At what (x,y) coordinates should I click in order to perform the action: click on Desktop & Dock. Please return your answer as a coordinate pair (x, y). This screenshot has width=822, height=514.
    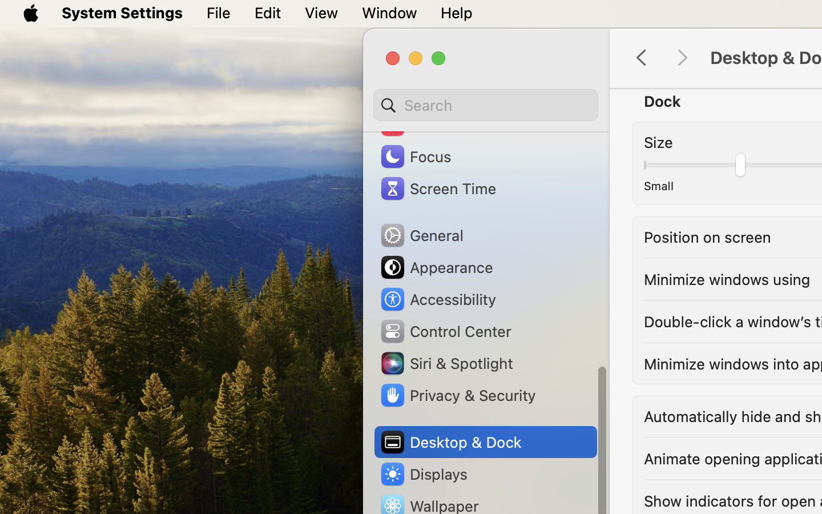
    Looking at the image, I should click on (450, 442).